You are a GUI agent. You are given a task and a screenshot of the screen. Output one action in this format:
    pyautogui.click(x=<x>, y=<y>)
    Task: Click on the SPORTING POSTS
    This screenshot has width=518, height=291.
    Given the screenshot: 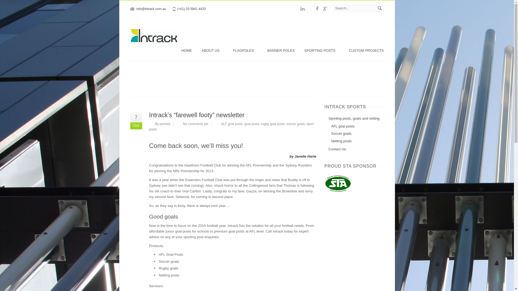 What is the action you would take?
    pyautogui.click(x=322, y=51)
    